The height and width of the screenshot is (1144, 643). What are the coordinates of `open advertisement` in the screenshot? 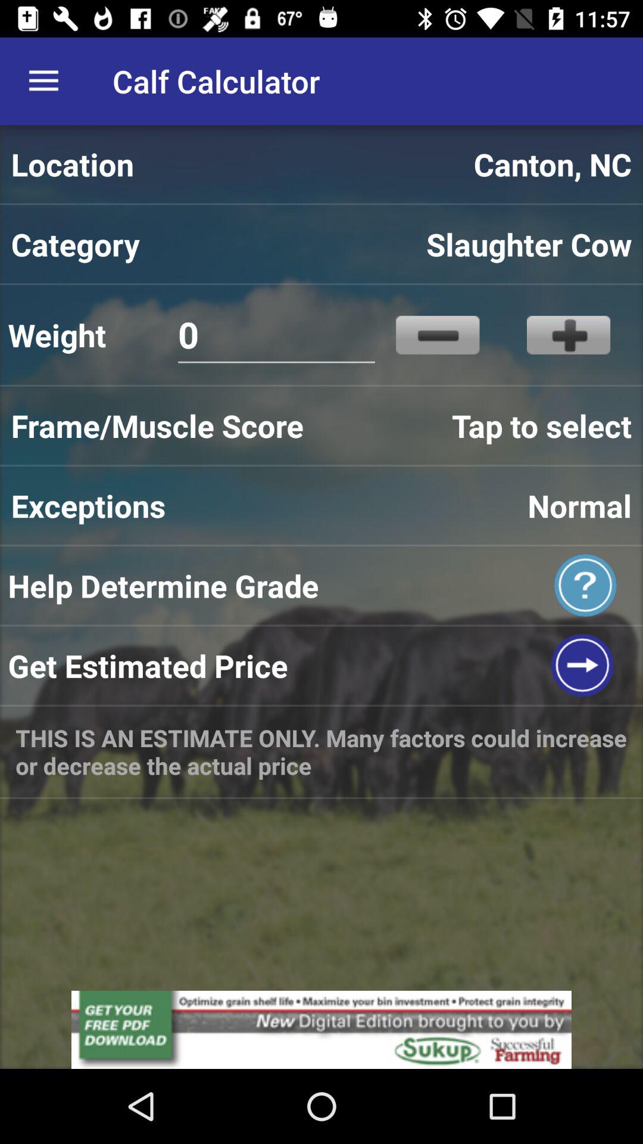 It's located at (321, 1030).